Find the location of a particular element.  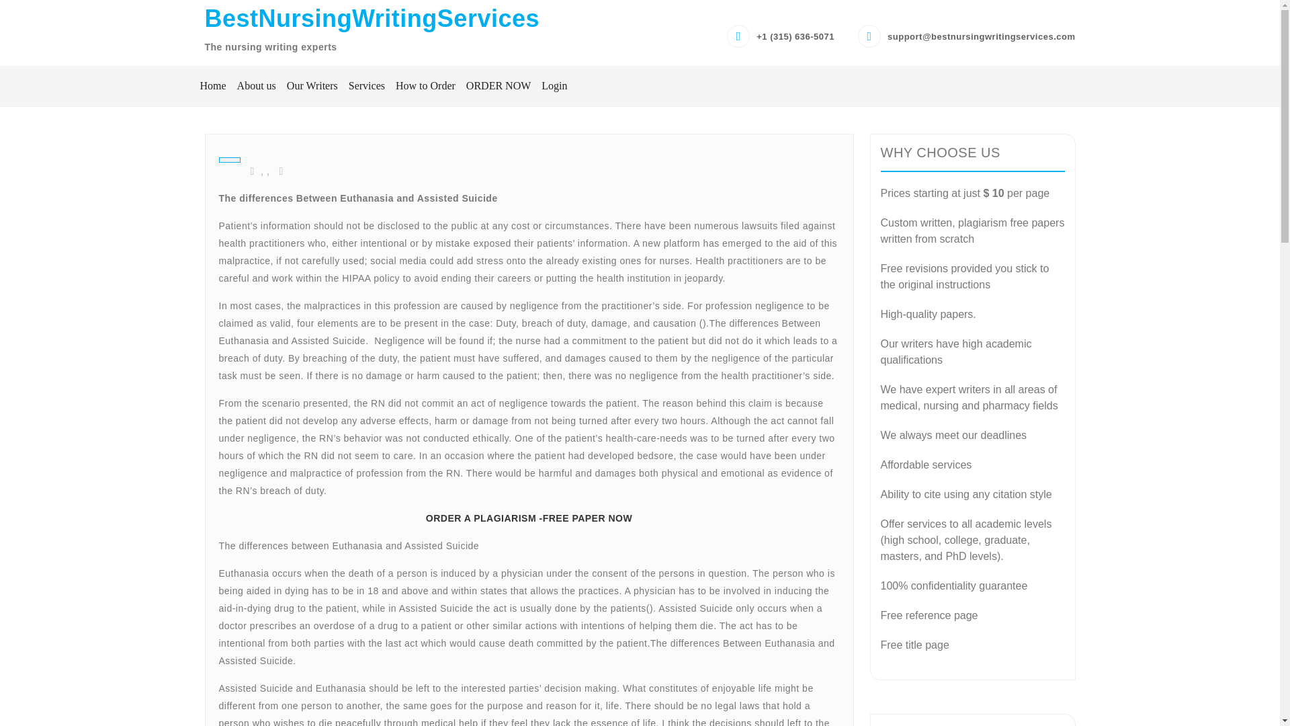

, , is located at coordinates (261, 171).